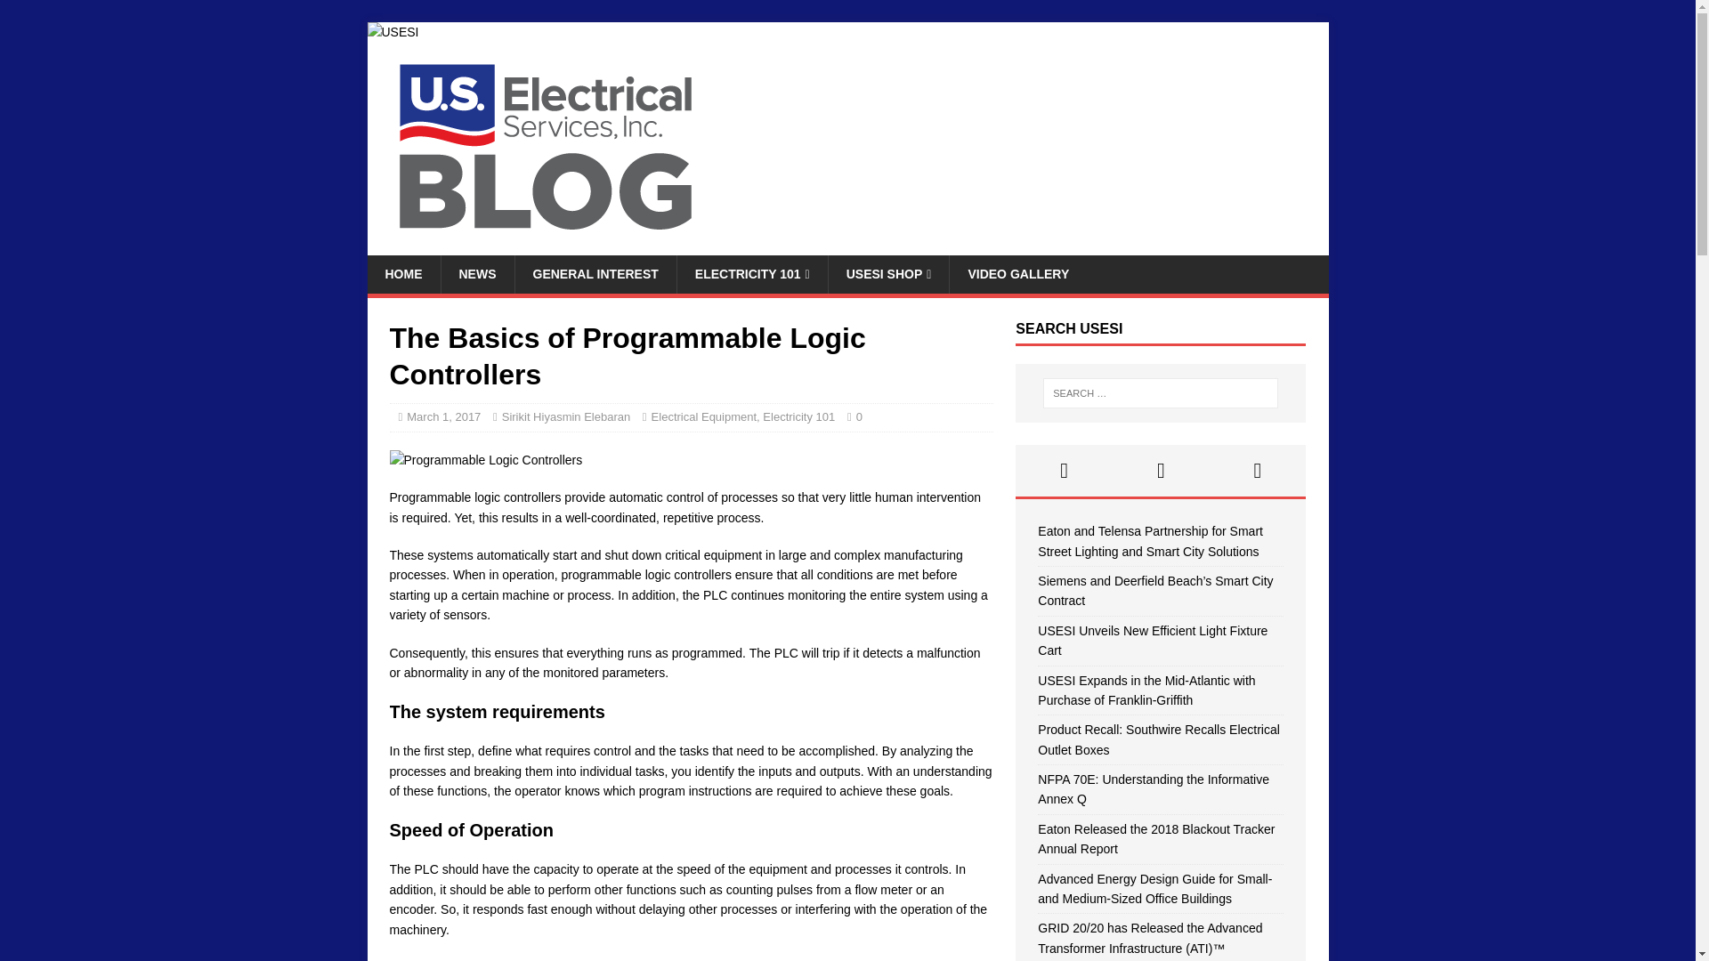 The height and width of the screenshot is (961, 1709). What do you see at coordinates (751, 274) in the screenshot?
I see `ELECTRICITY 101` at bounding box center [751, 274].